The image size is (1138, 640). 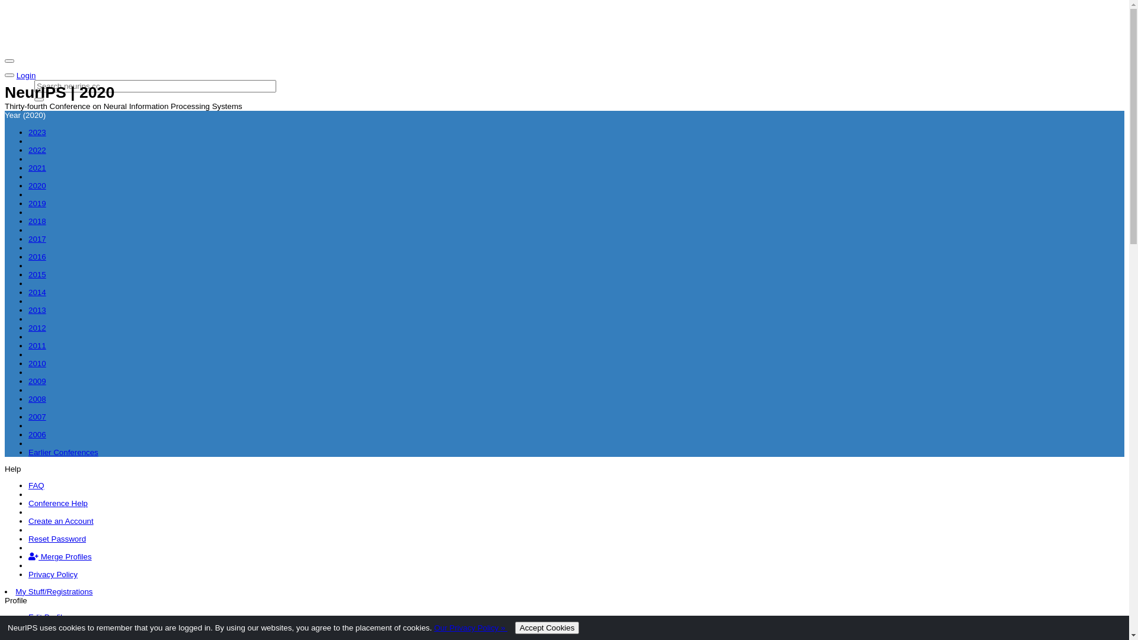 What do you see at coordinates (37, 151) in the screenshot?
I see `2022` at bounding box center [37, 151].